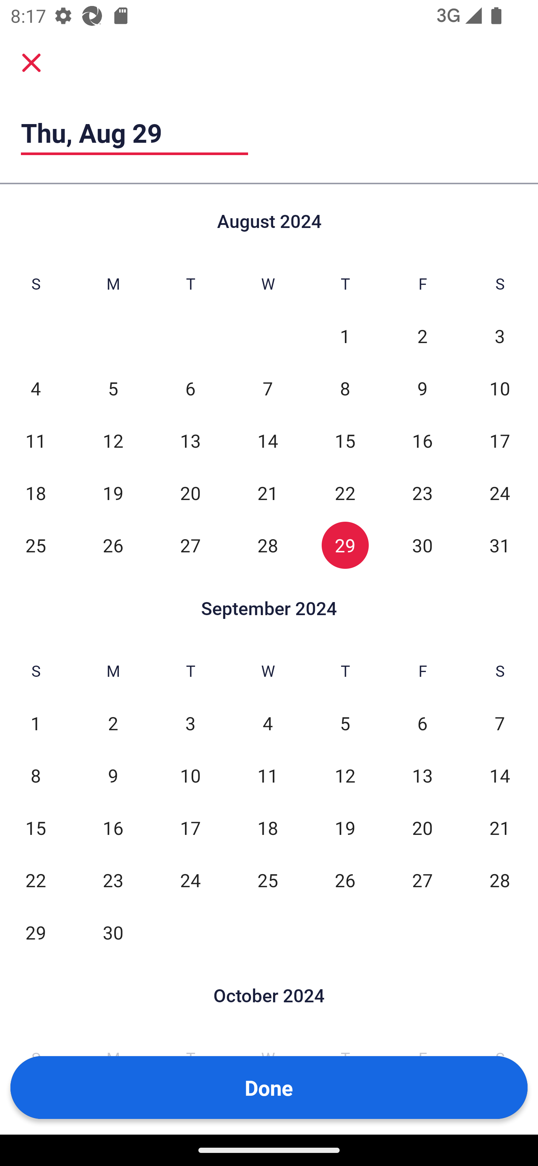 The width and height of the screenshot is (538, 1166). I want to click on 2 Fri, Aug 2, Not Selected, so click(422, 336).